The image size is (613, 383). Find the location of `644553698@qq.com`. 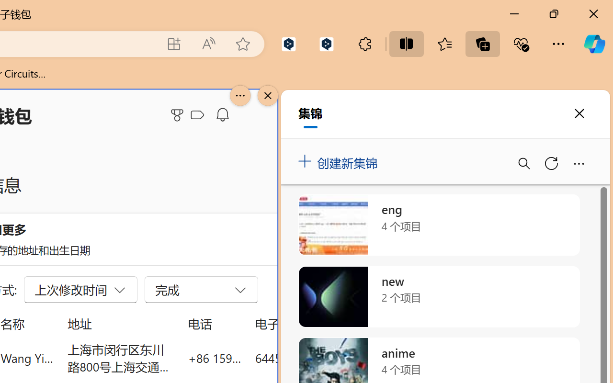

644553698@qq.com is located at coordinates (308, 358).